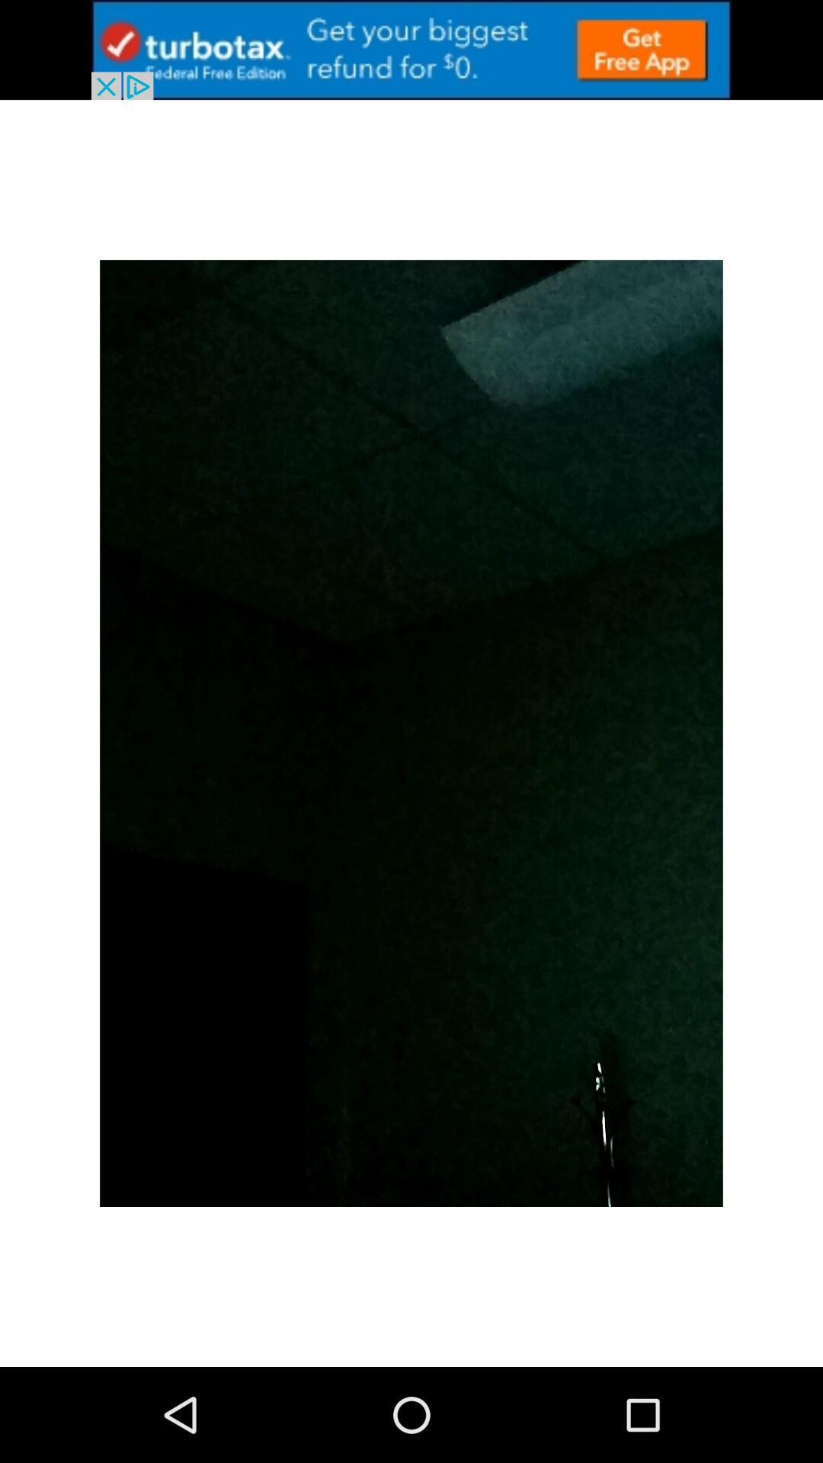 The height and width of the screenshot is (1463, 823). I want to click on advertisement option, so click(411, 50).